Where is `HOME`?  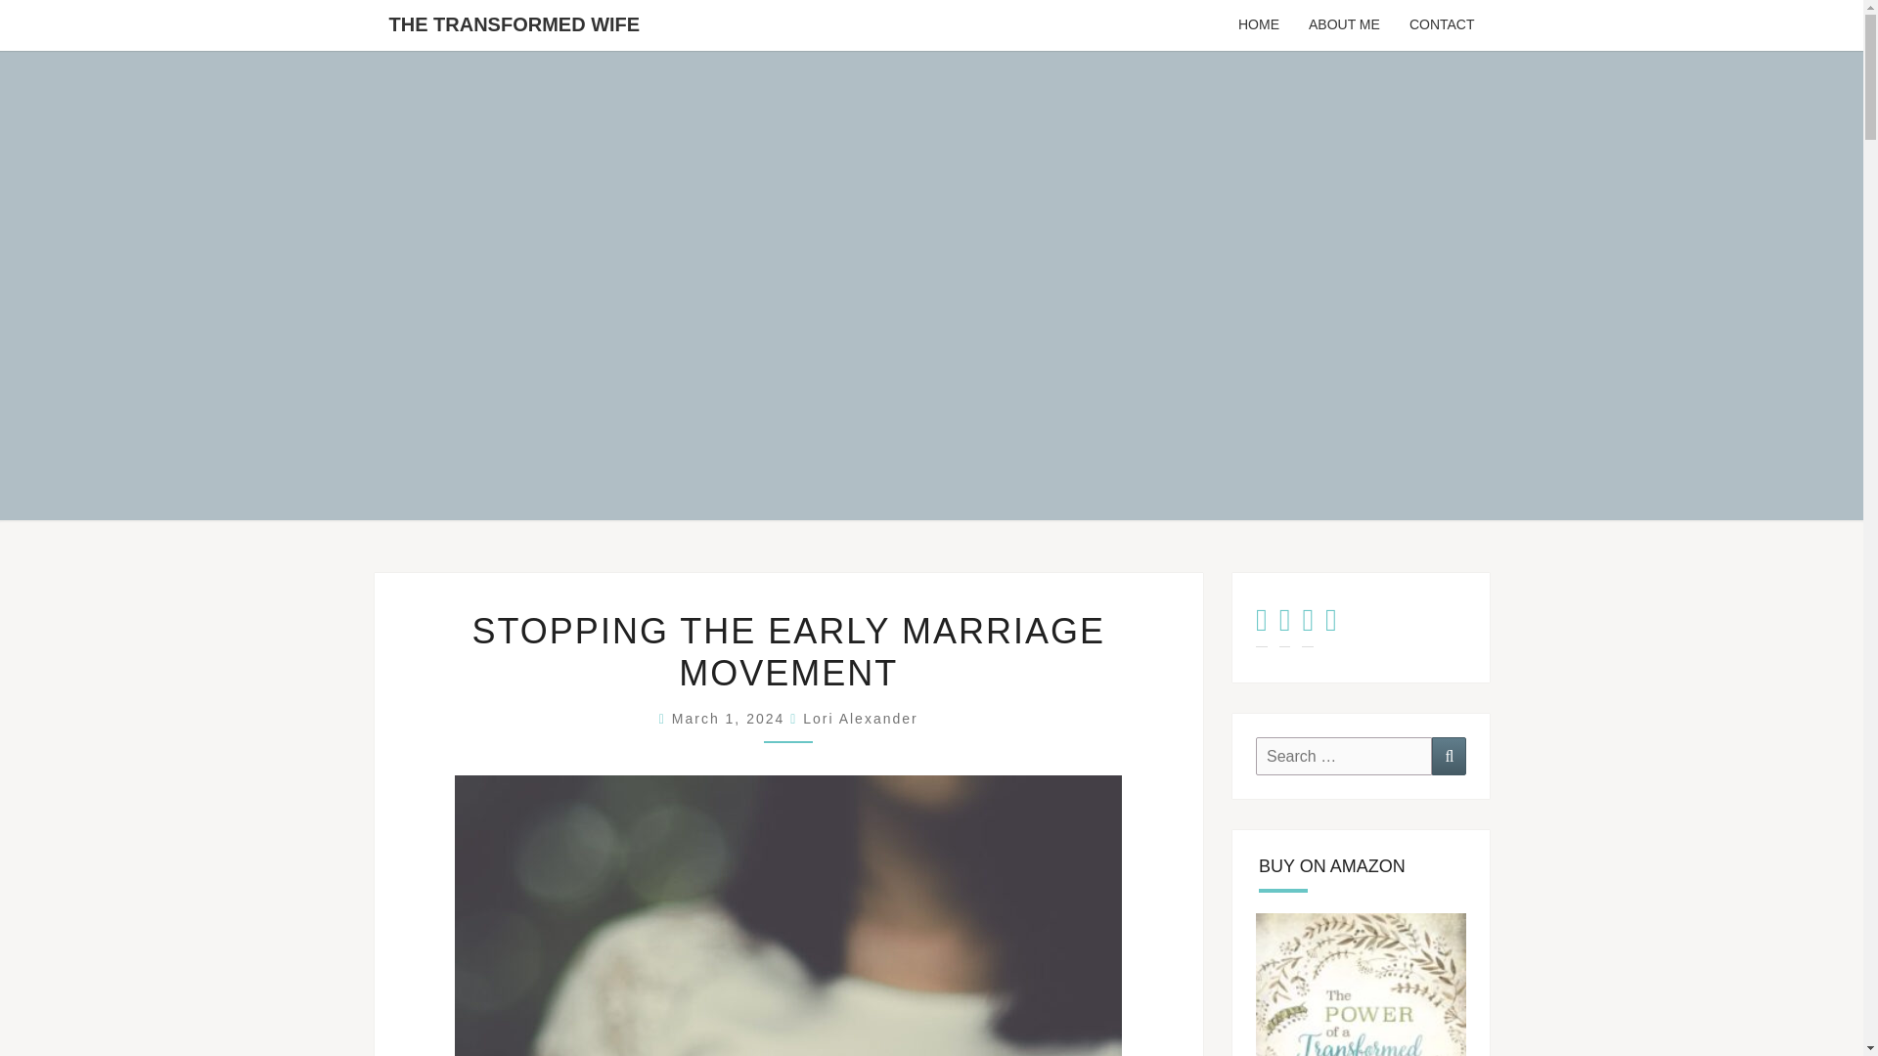
HOME is located at coordinates (1258, 25).